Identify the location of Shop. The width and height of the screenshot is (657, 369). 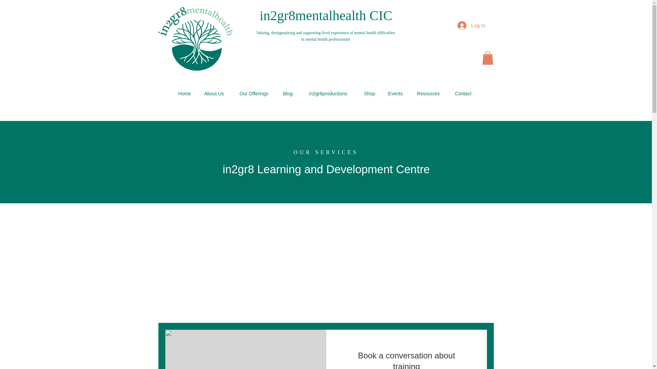
(370, 94).